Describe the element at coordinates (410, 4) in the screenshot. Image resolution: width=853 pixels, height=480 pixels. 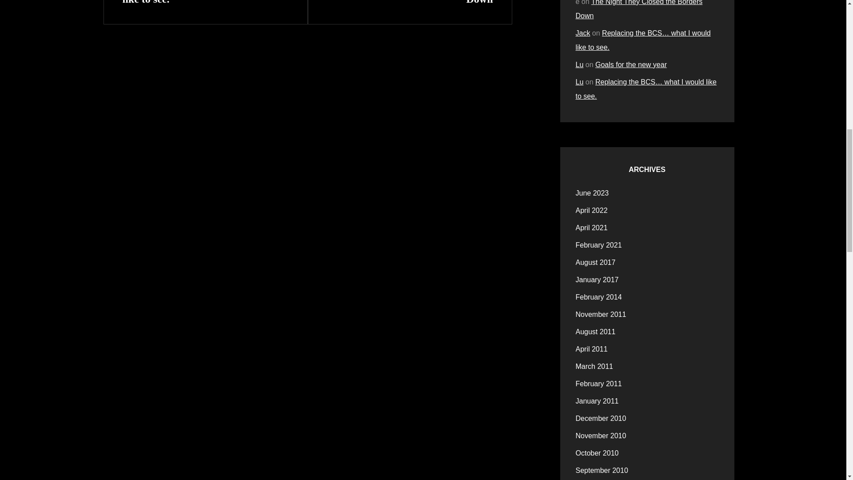
I see `February 2014` at that location.